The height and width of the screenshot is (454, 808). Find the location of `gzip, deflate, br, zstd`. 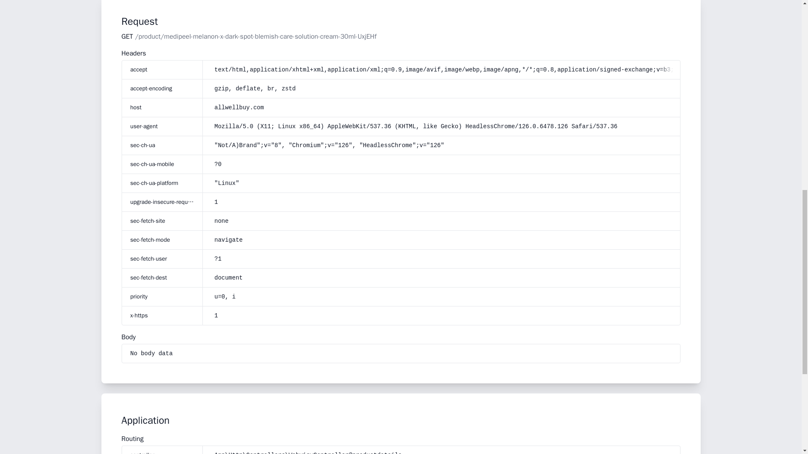

gzip, deflate, br, zstd is located at coordinates (255, 89).